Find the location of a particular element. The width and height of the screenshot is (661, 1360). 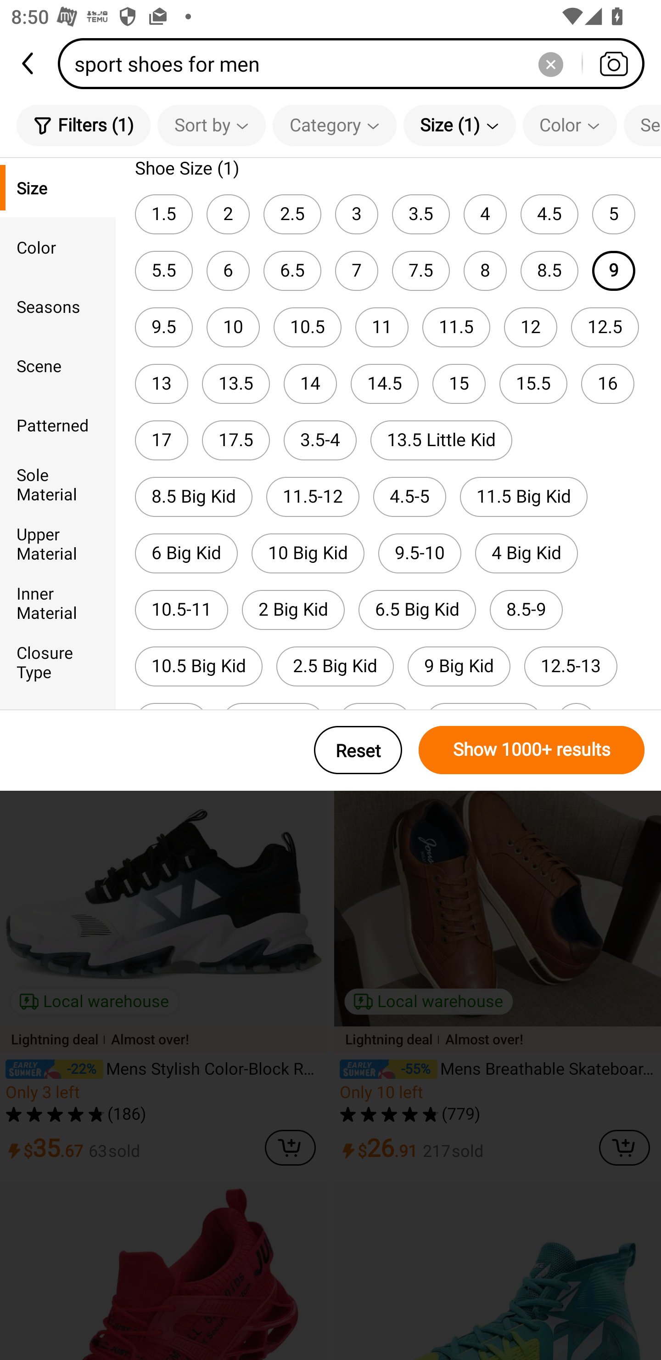

2 is located at coordinates (228, 214).